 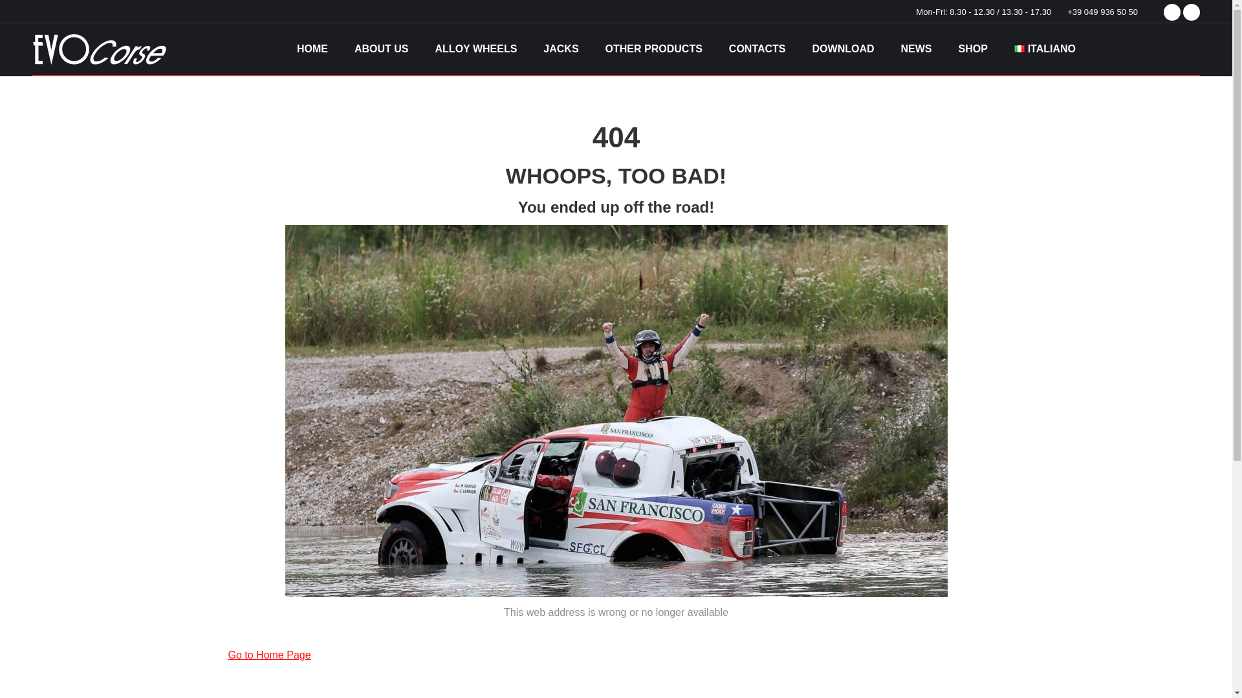 What do you see at coordinates (973, 48) in the screenshot?
I see `SHOP` at bounding box center [973, 48].